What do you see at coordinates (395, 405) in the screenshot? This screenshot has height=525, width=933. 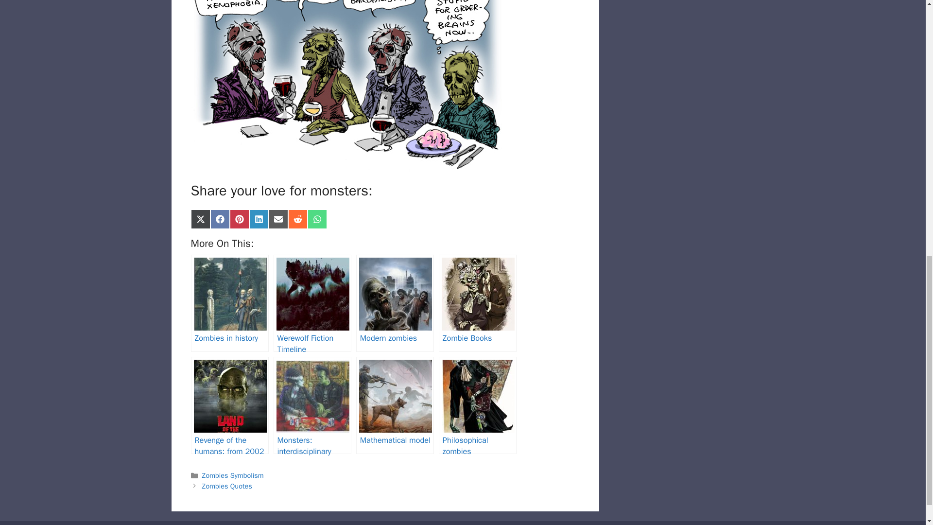 I see `Mathematical model` at bounding box center [395, 405].